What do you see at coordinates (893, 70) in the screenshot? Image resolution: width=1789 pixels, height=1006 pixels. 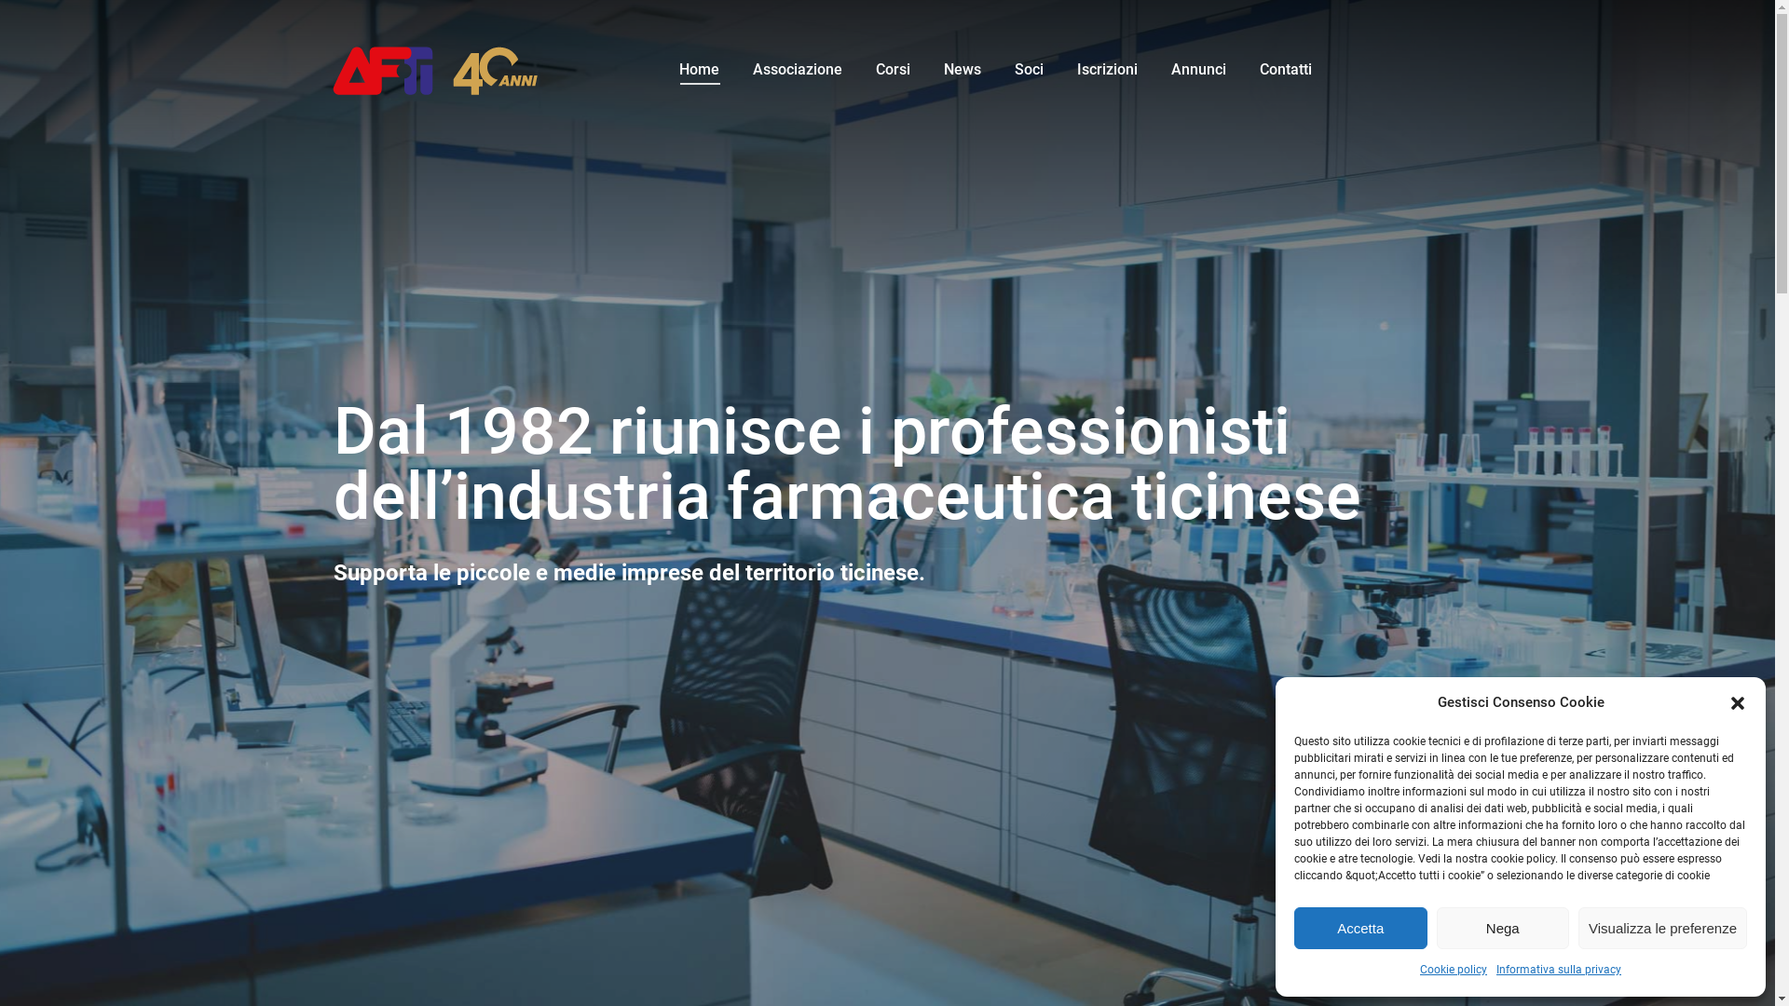 I see `Corsi` at bounding box center [893, 70].